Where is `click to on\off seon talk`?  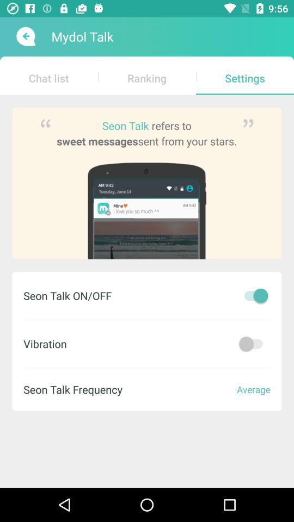 click to on\off seon talk is located at coordinates (253, 296).